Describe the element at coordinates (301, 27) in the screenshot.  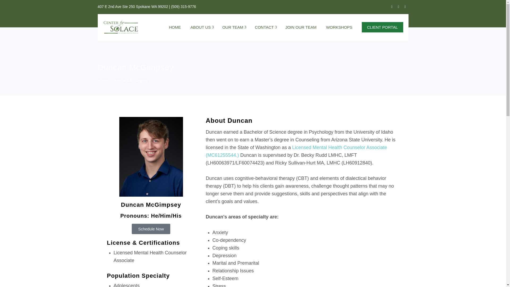
I see `JOIN OUR TEAM` at that location.